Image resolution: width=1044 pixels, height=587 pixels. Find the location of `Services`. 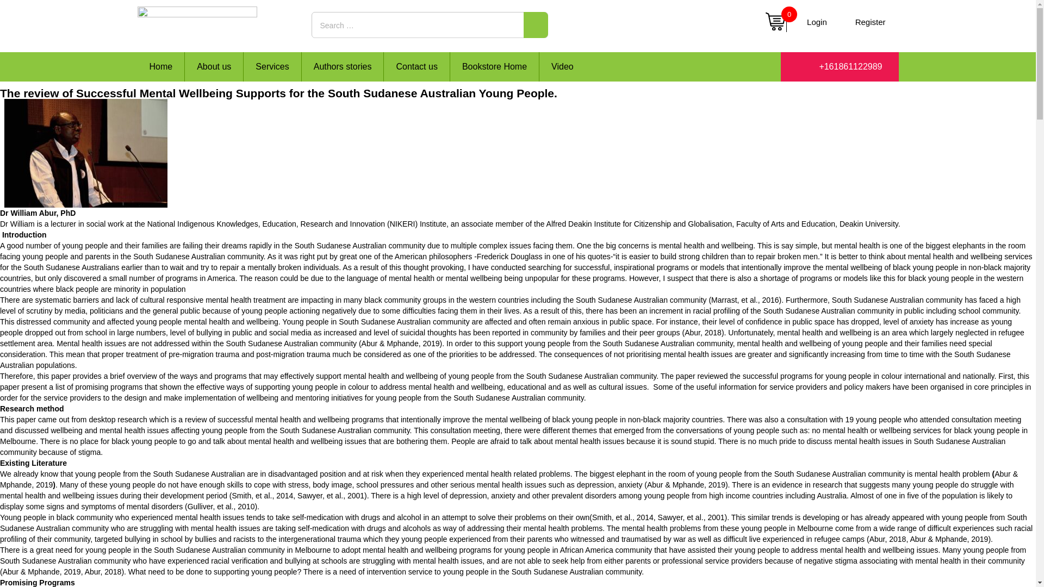

Services is located at coordinates (272, 67).